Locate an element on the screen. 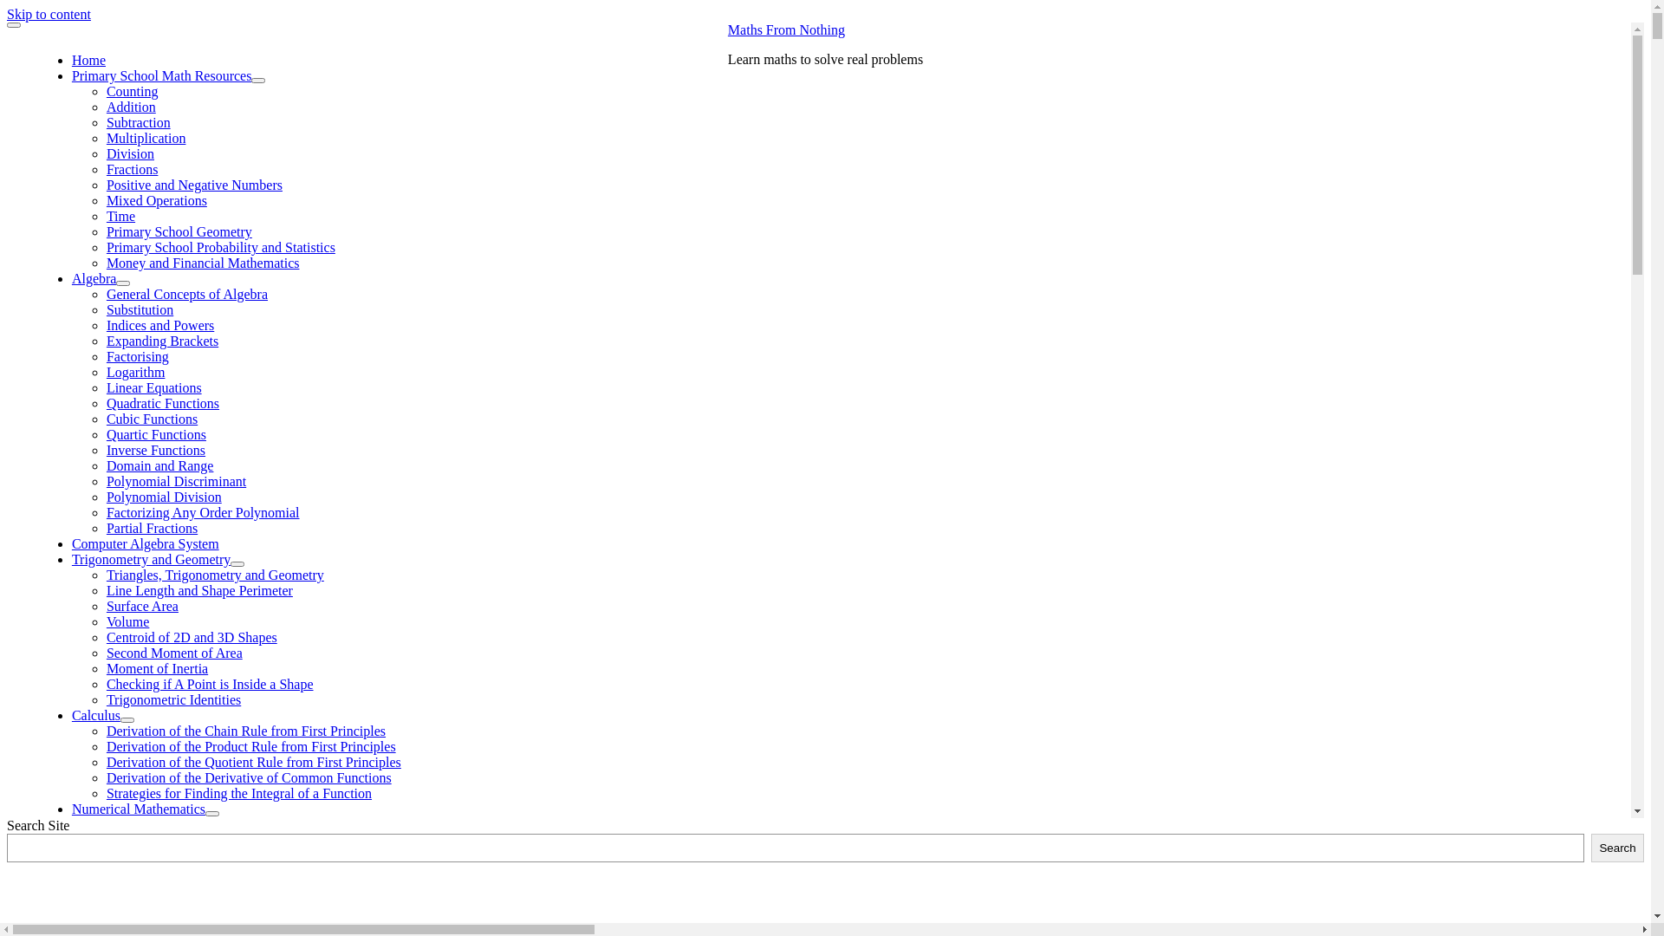 This screenshot has width=1664, height=936. Substitution is located at coordinates (140, 310).